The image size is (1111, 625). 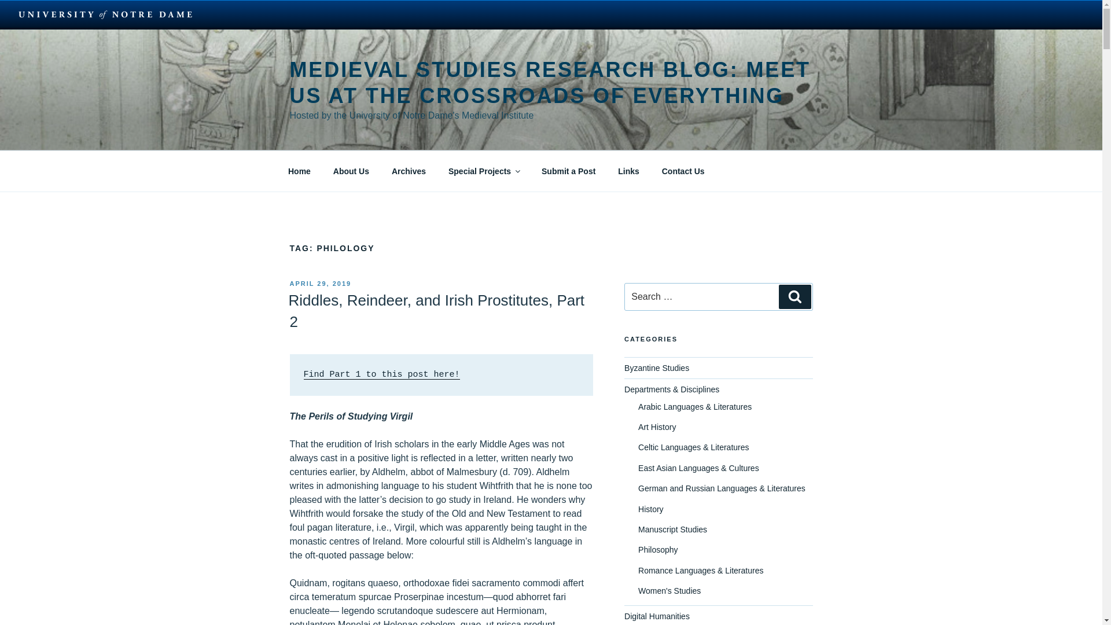 I want to click on Riddles, Reindeer, and Irish Prostitutes, Part 2, so click(x=436, y=311).